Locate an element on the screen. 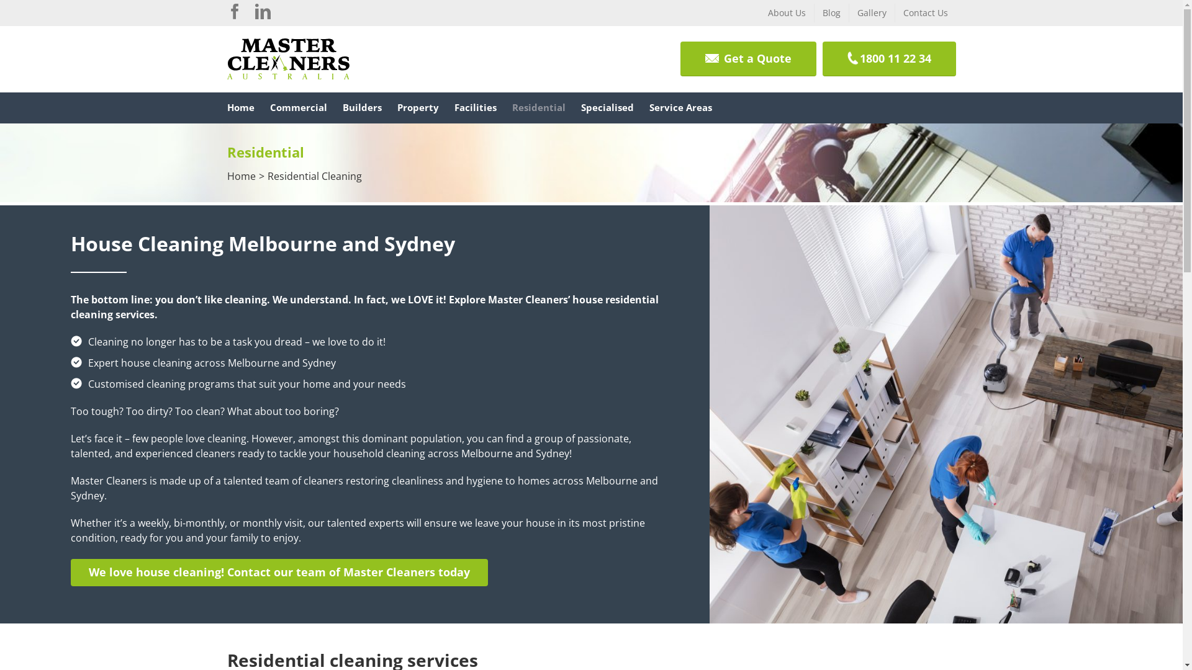 The width and height of the screenshot is (1192, 670). Commercial is located at coordinates (298, 108).